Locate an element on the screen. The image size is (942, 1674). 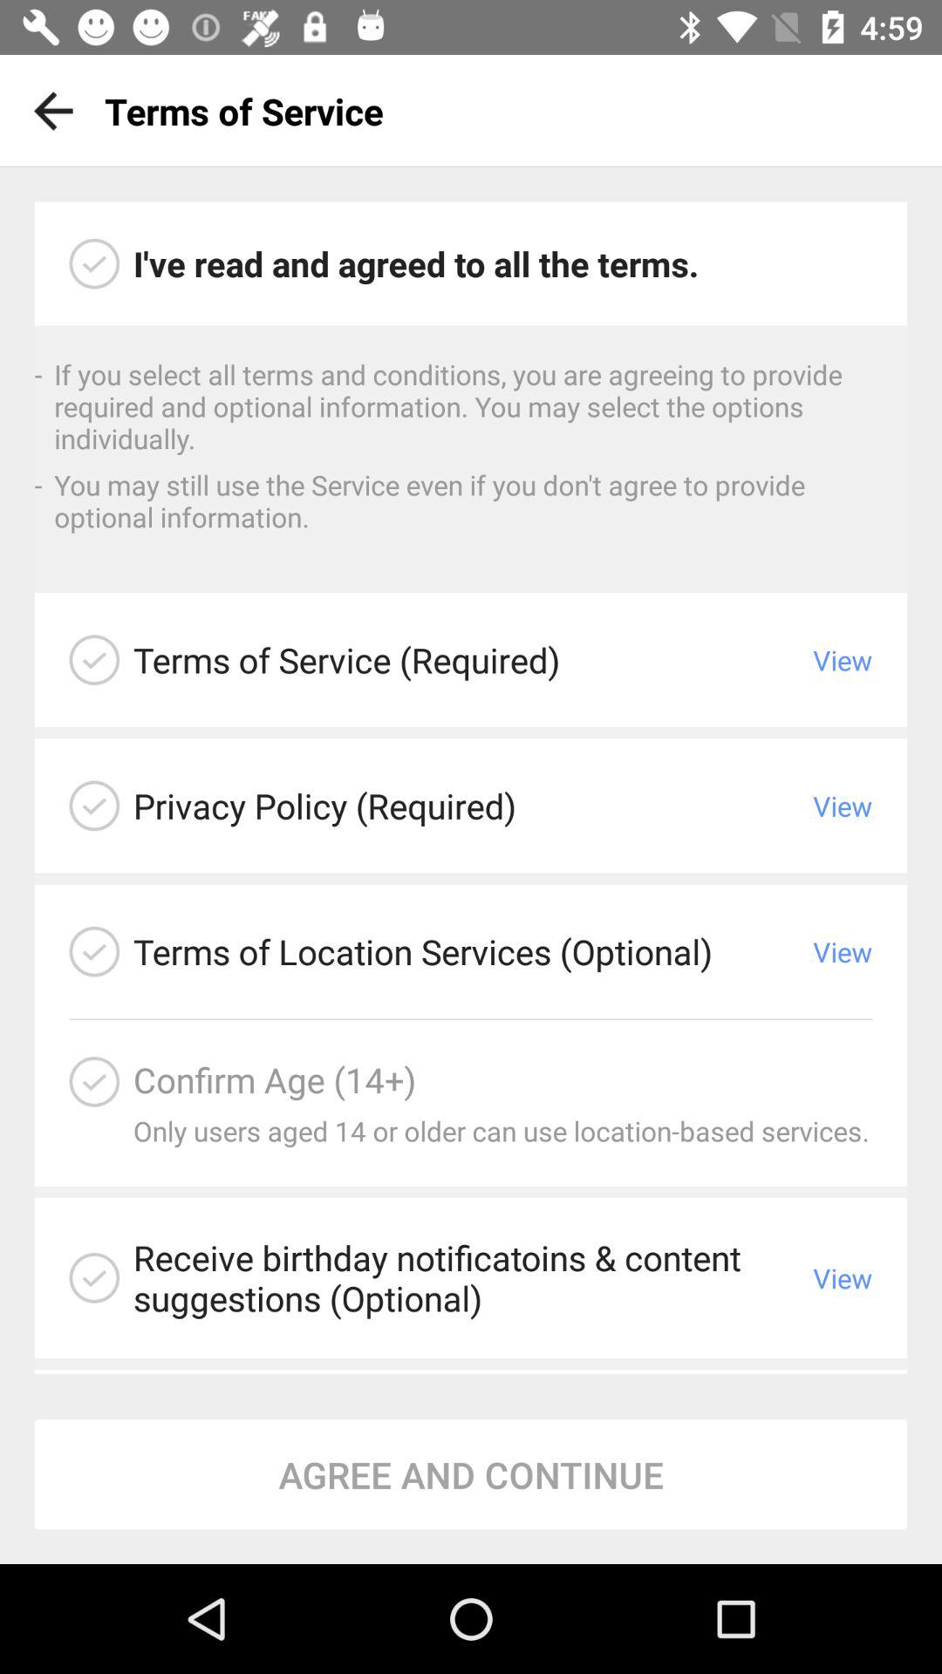
agree to birthday notifications and content suggestions is located at coordinates (94, 1278).